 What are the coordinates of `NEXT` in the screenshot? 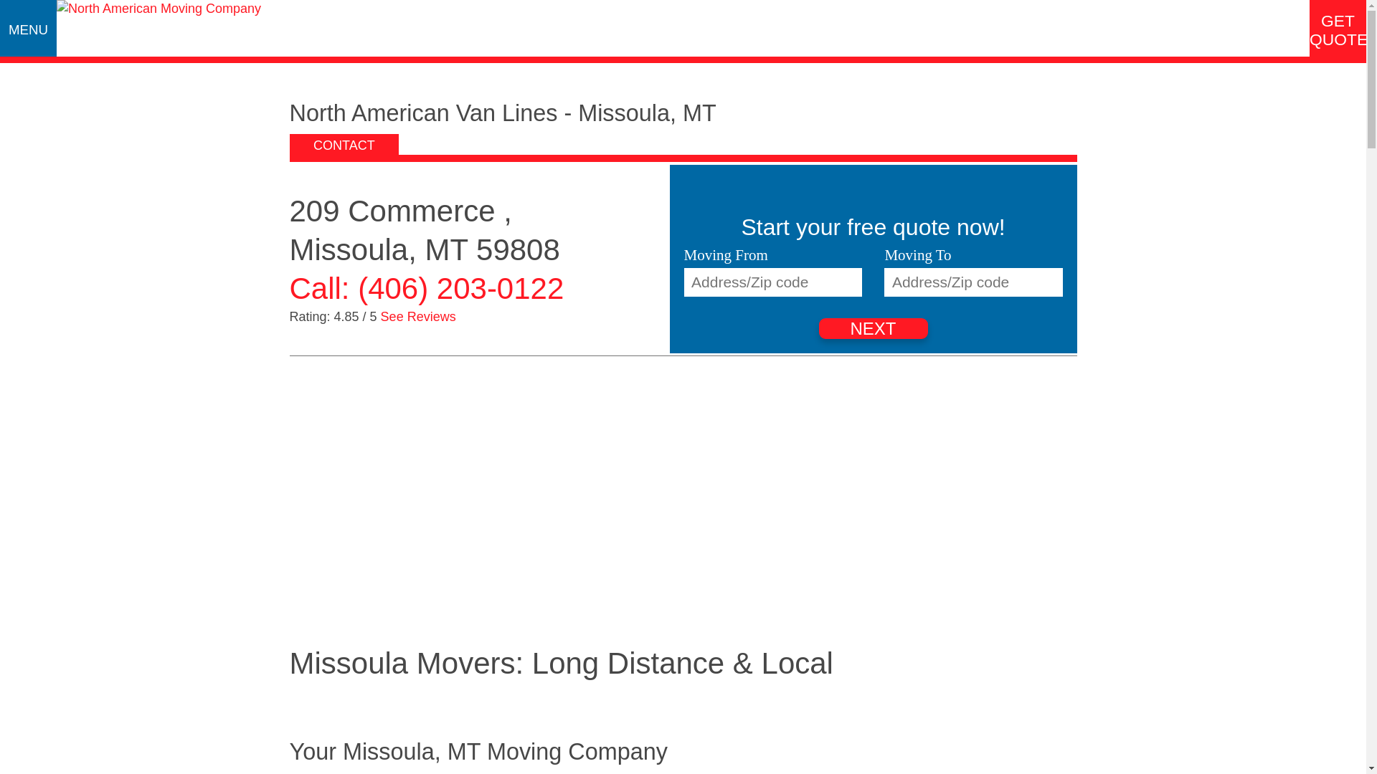 It's located at (874, 328).